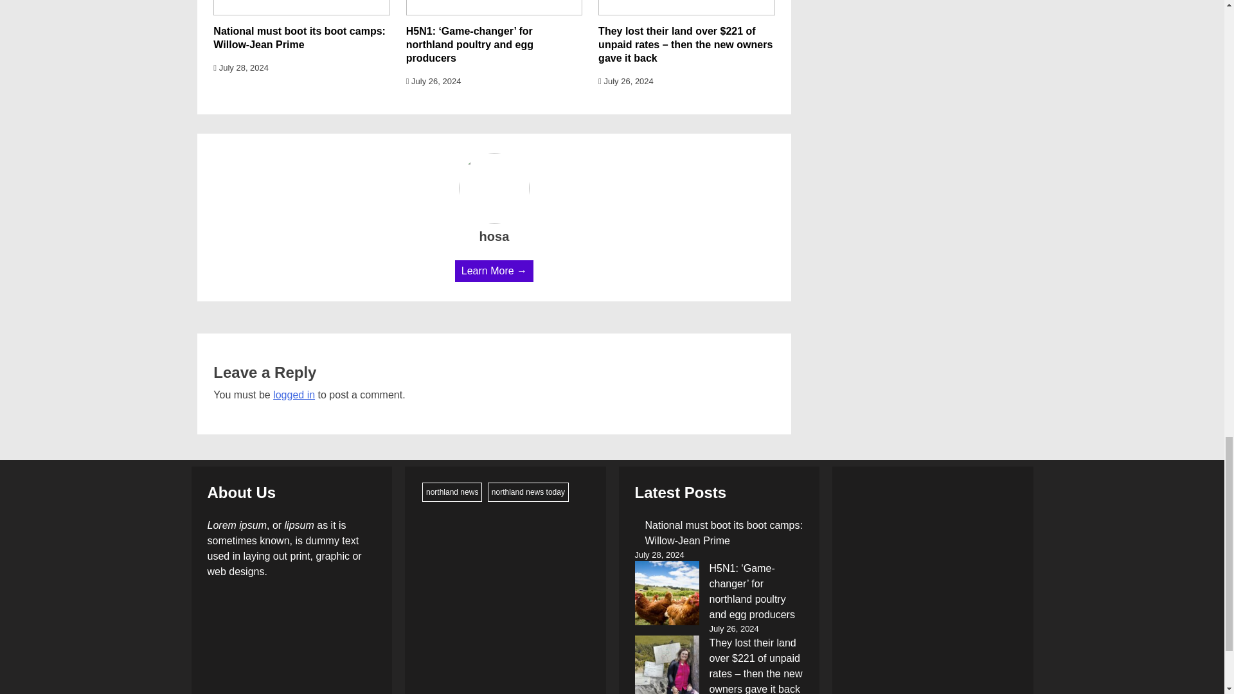 The image size is (1234, 694). I want to click on July 26, 2024, so click(433, 81).